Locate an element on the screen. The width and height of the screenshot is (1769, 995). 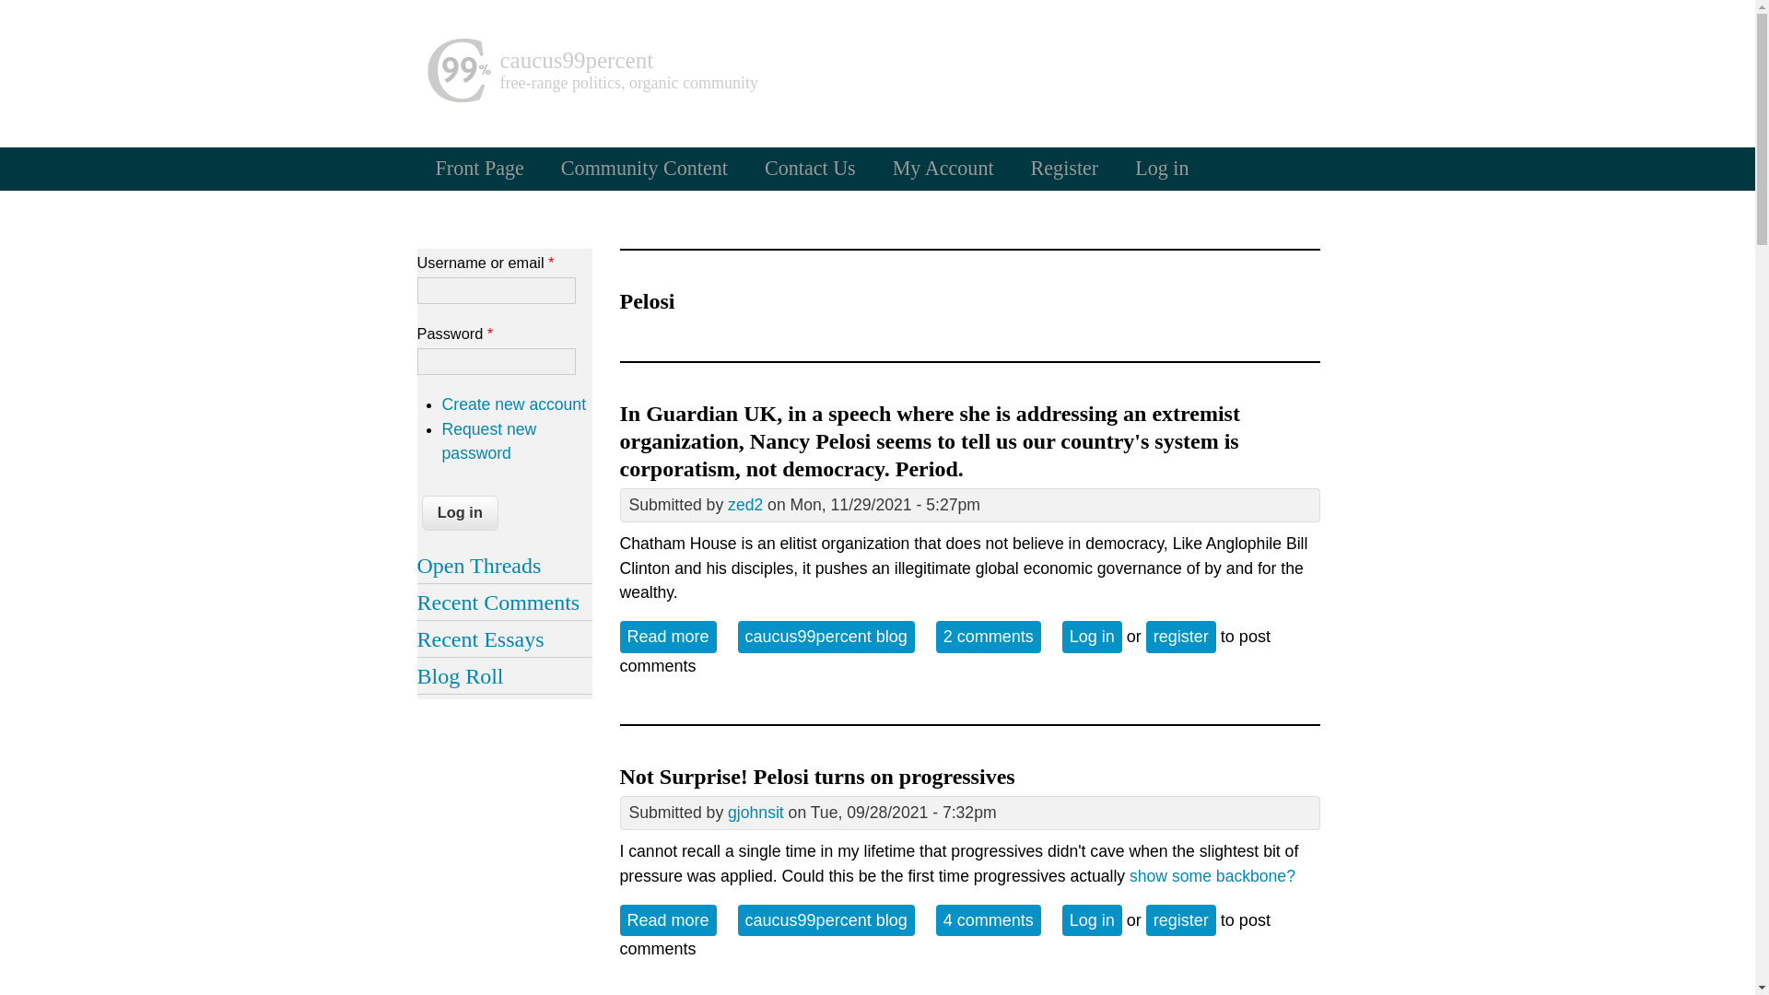
Contact Us is located at coordinates (810, 168).